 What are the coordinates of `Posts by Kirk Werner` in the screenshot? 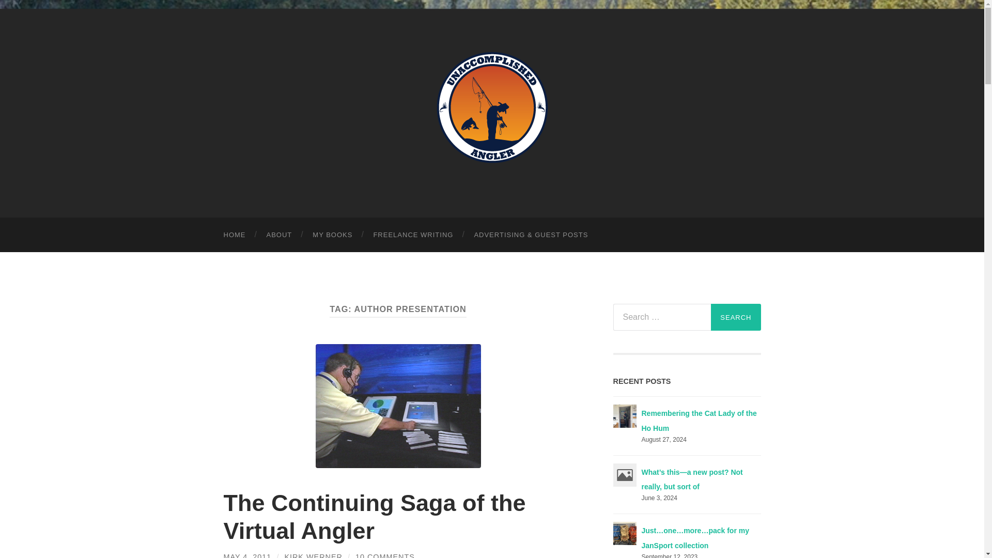 It's located at (313, 555).